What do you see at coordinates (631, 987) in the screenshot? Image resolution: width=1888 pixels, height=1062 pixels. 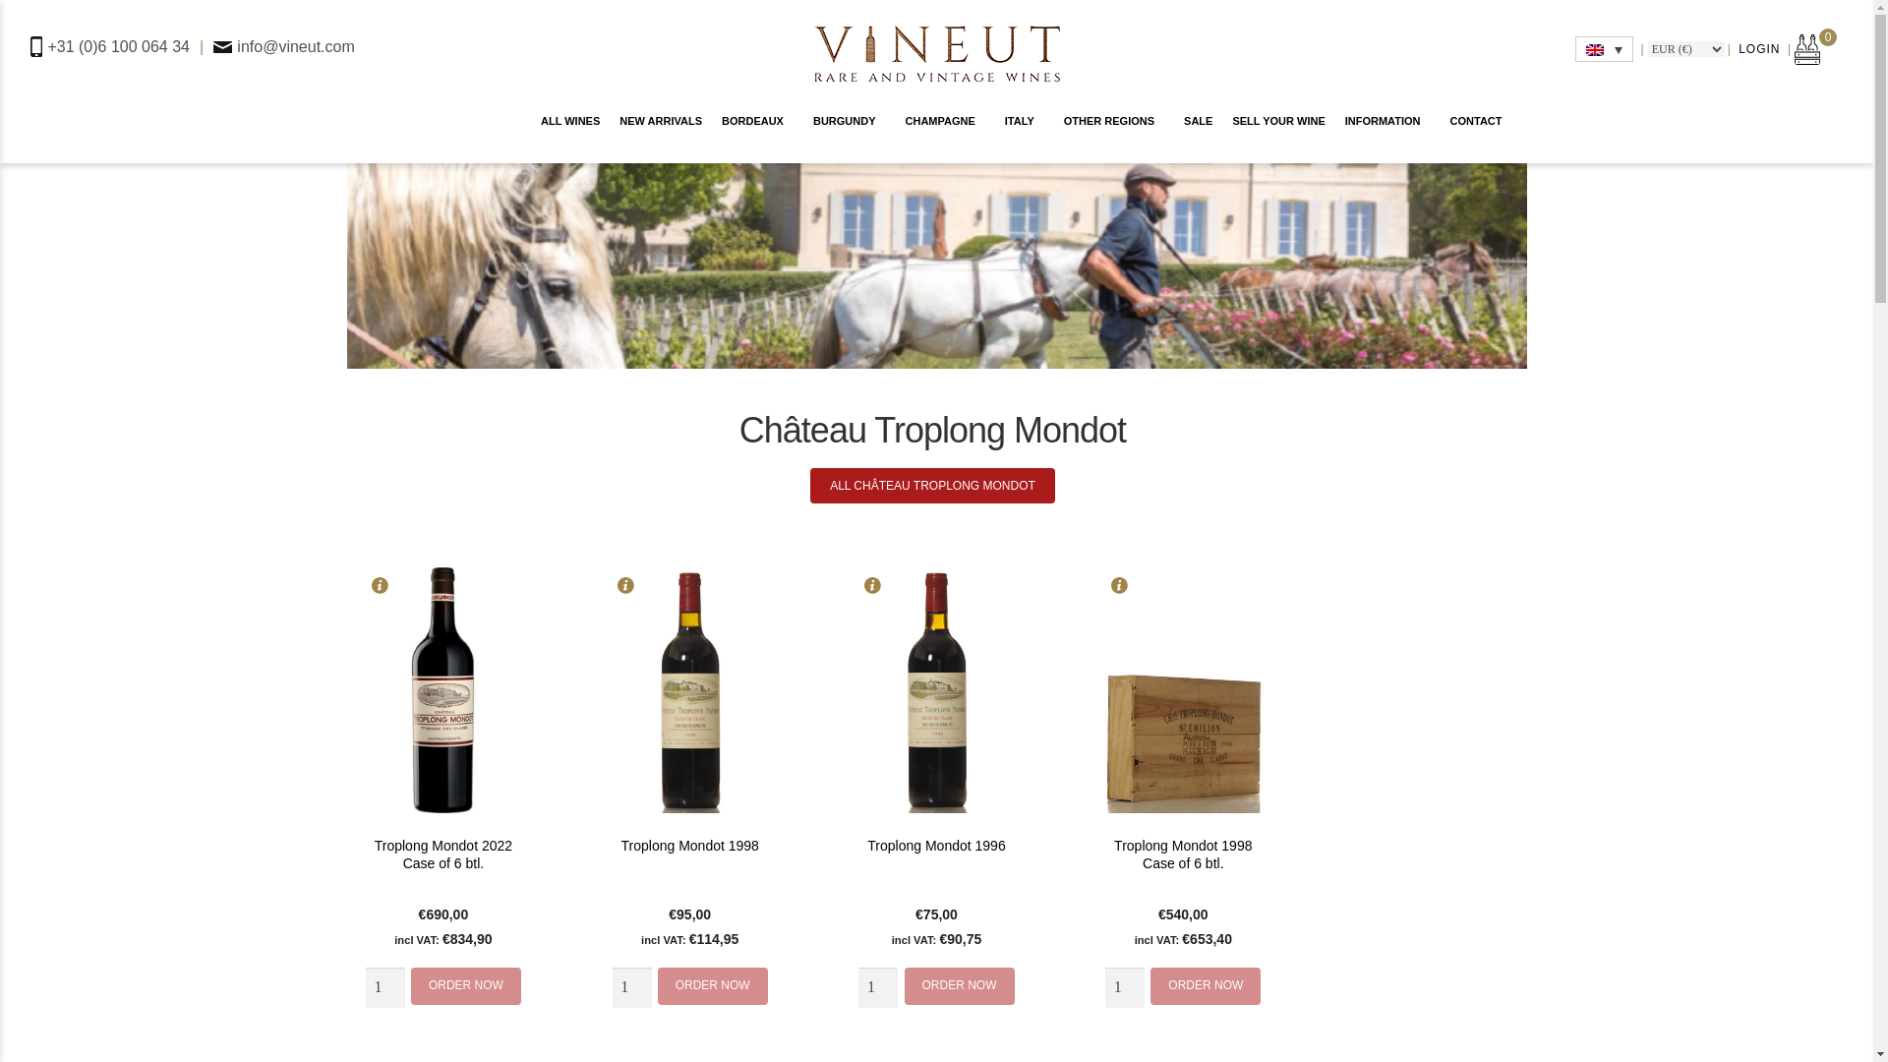 I see `1` at bounding box center [631, 987].